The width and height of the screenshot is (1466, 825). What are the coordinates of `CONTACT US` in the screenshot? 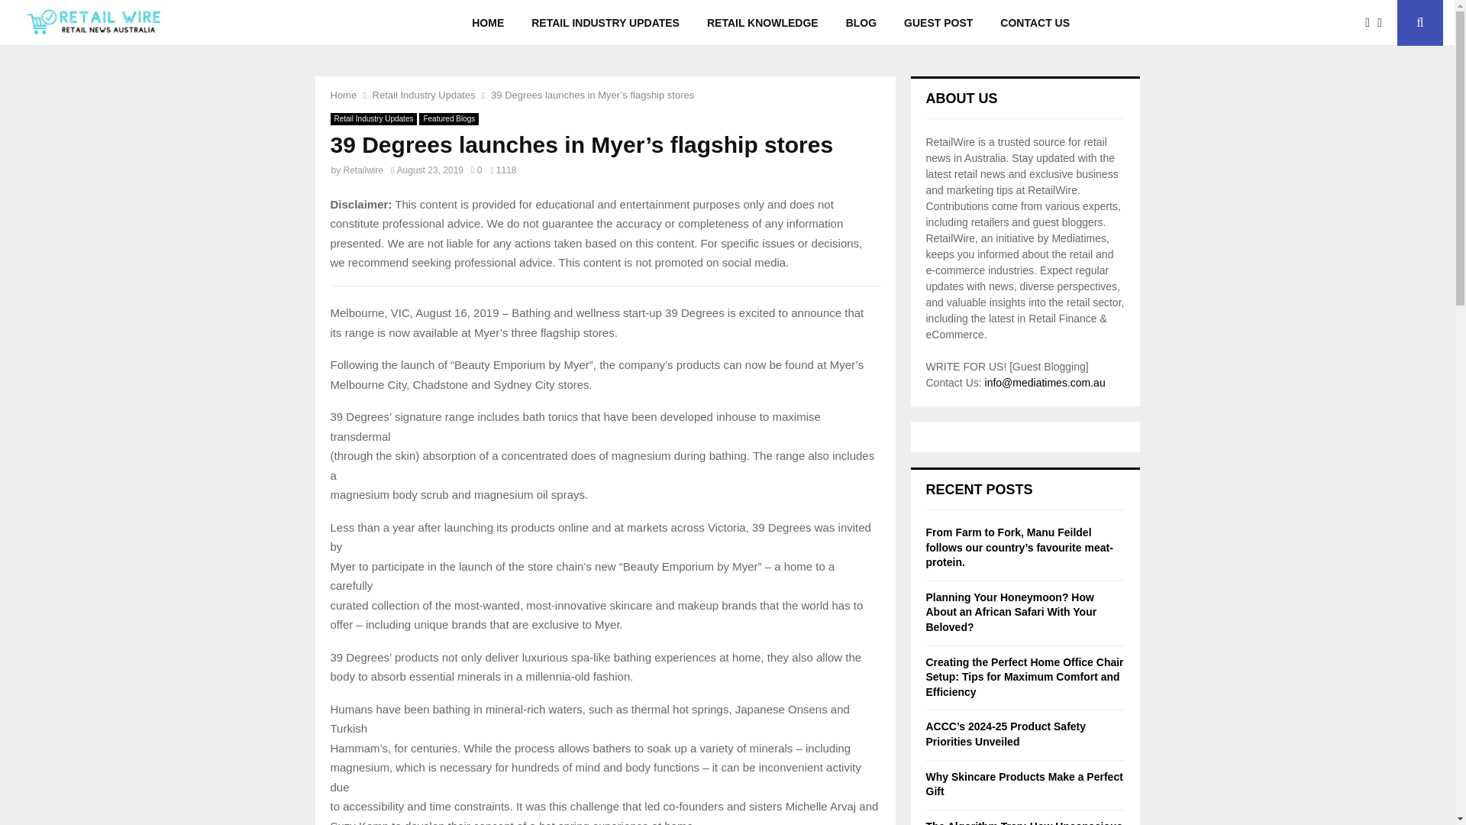 It's located at (1035, 23).